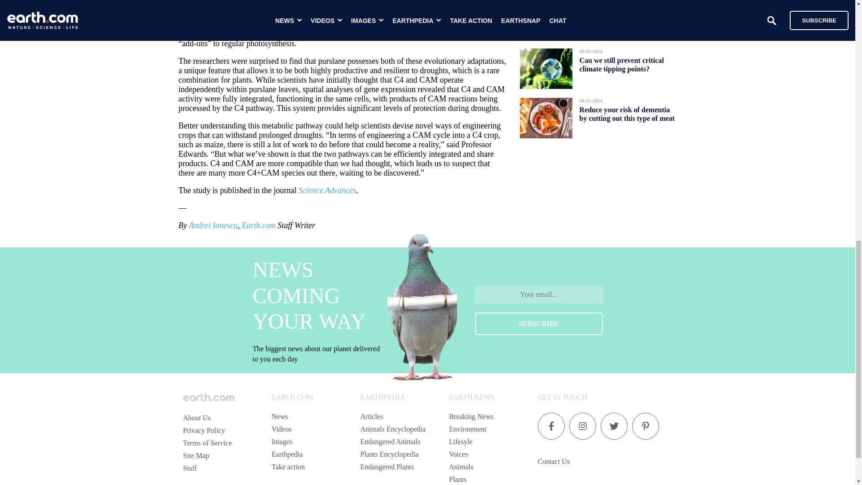  I want to click on SUBSCRIBE, so click(539, 323).